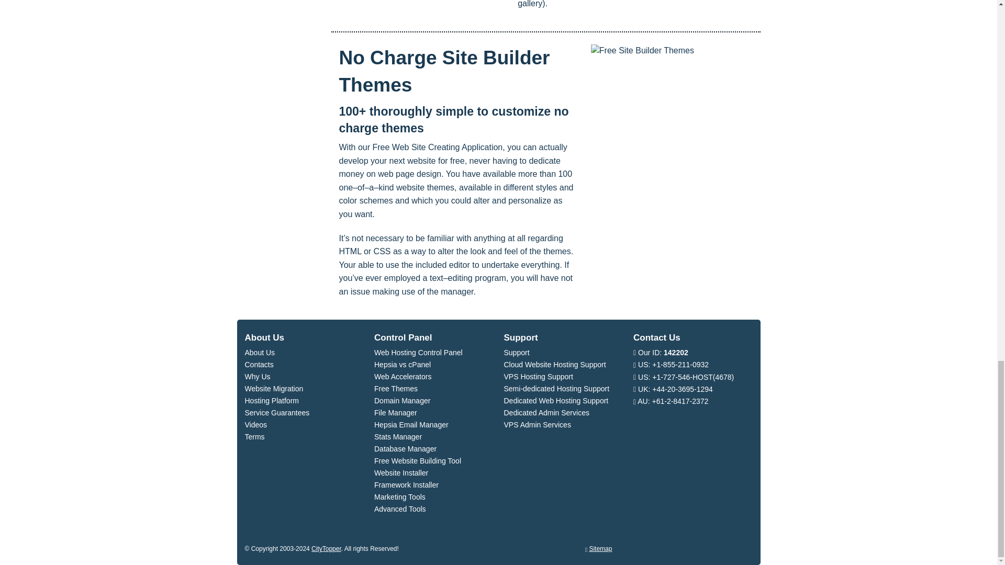  Describe the element at coordinates (258, 376) in the screenshot. I see `Why Us` at that location.